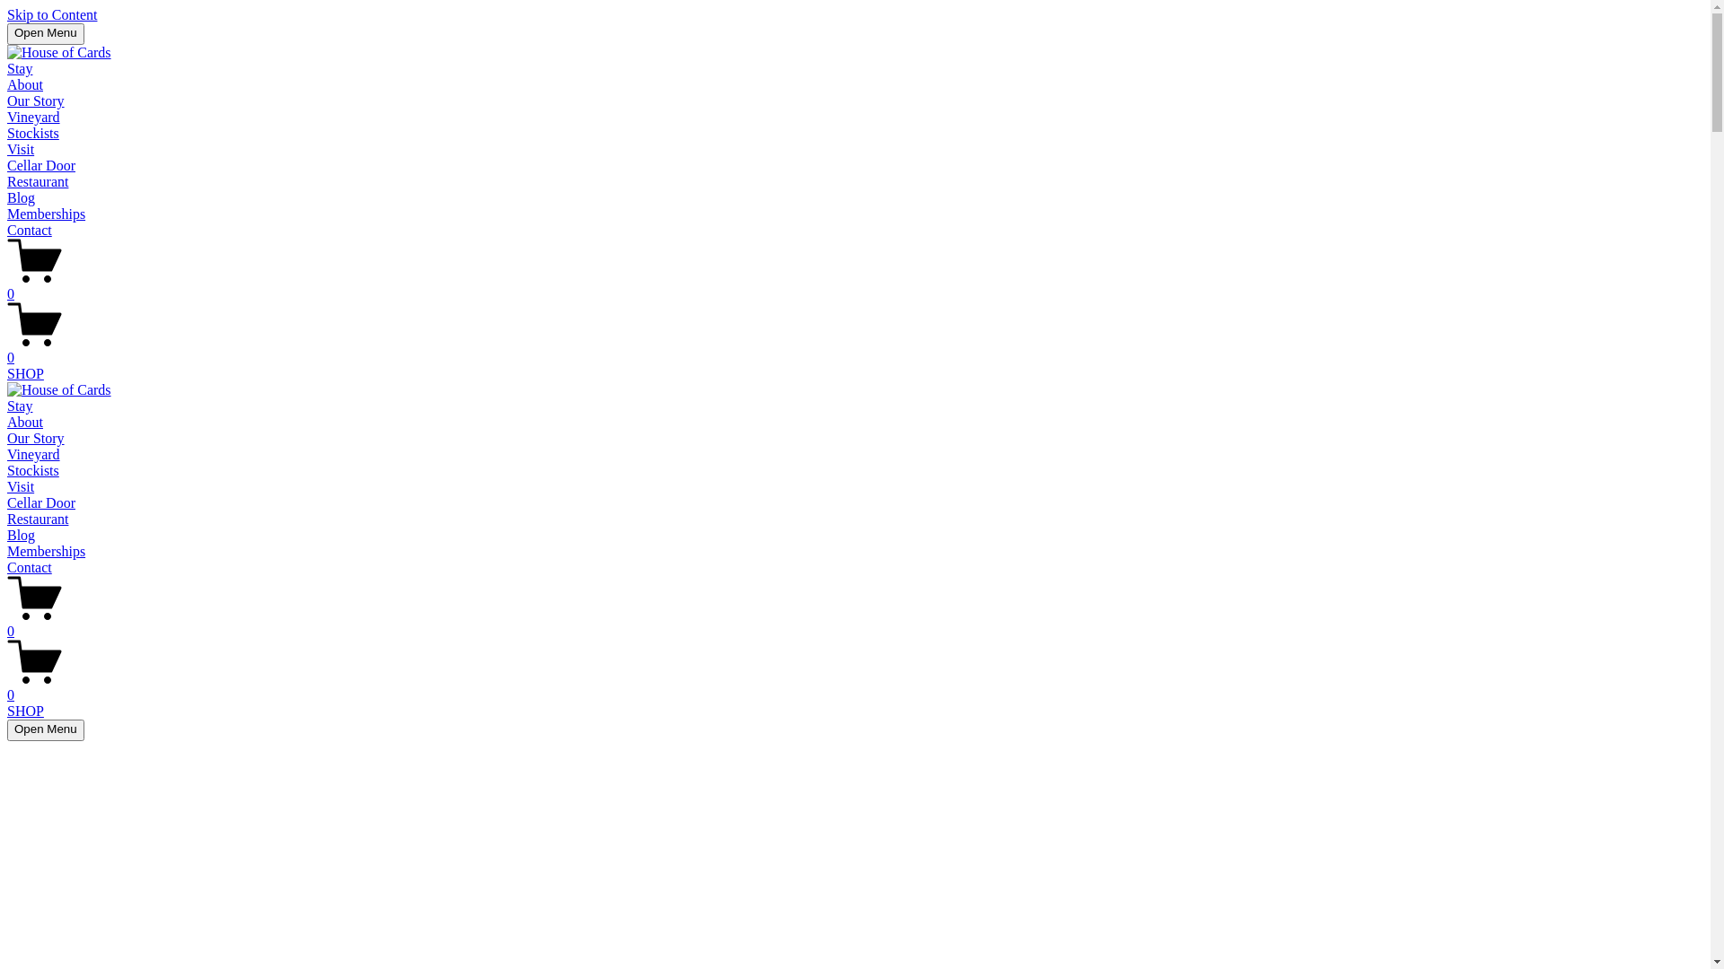 Image resolution: width=1724 pixels, height=969 pixels. I want to click on Skip to Content, so click(52, 14).